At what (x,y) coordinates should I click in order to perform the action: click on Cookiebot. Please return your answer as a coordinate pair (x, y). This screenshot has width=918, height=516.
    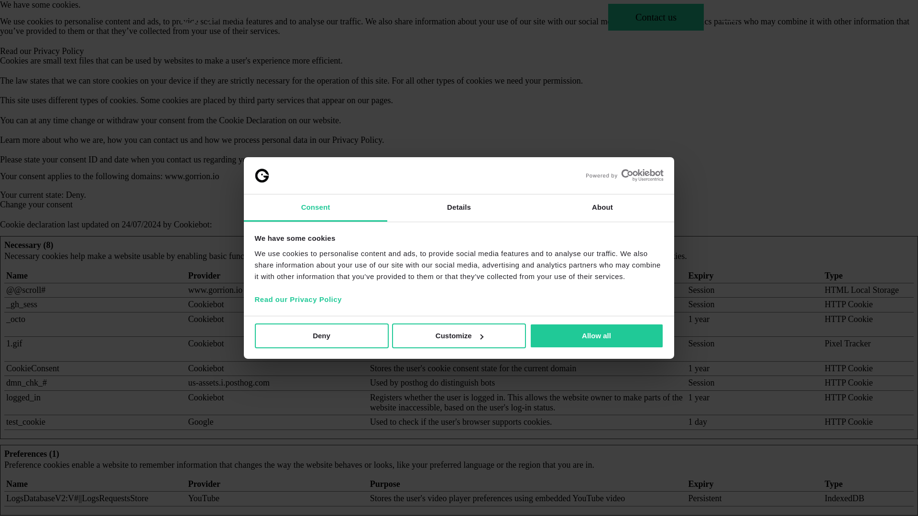
    Looking at the image, I should click on (191, 225).